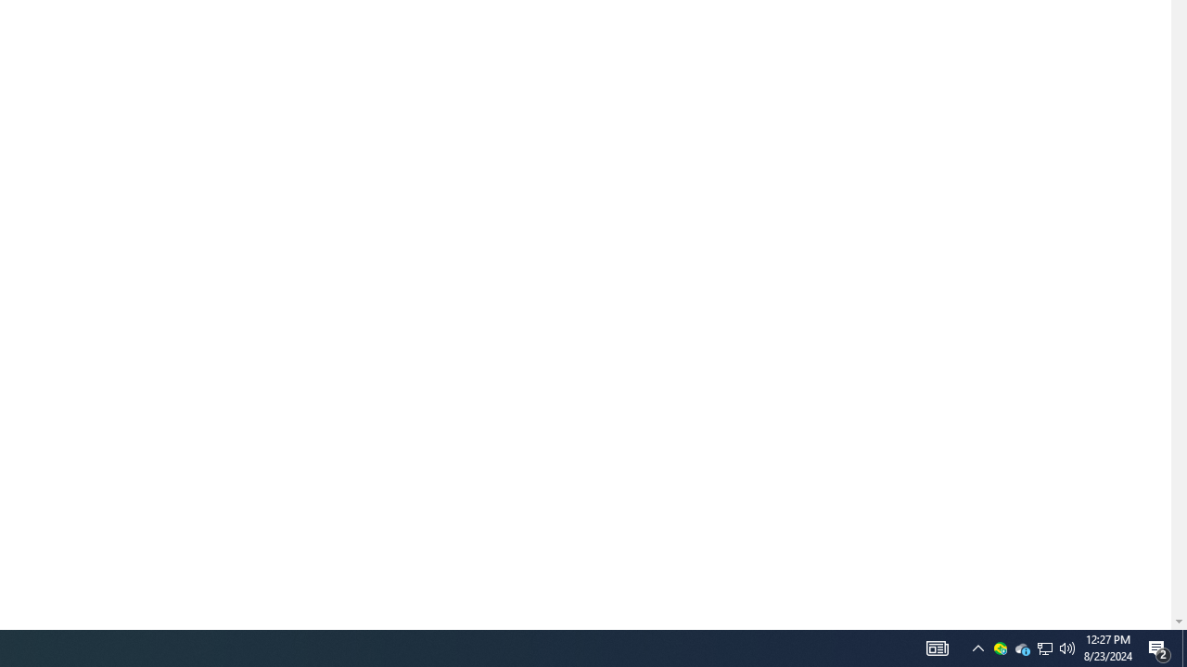  What do you see at coordinates (937, 648) in the screenshot?
I see `AutomationID: 4105` at bounding box center [937, 648].